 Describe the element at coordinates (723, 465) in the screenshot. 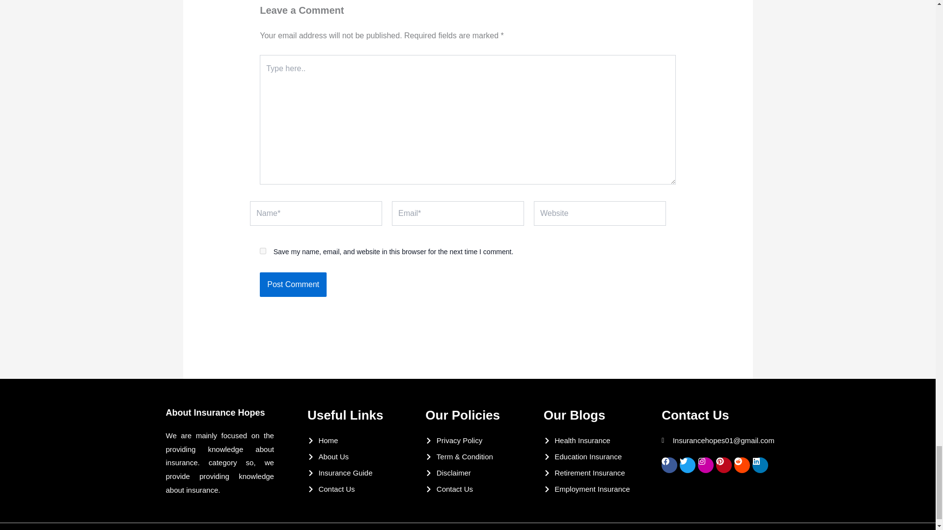

I see `Pinterest` at that location.